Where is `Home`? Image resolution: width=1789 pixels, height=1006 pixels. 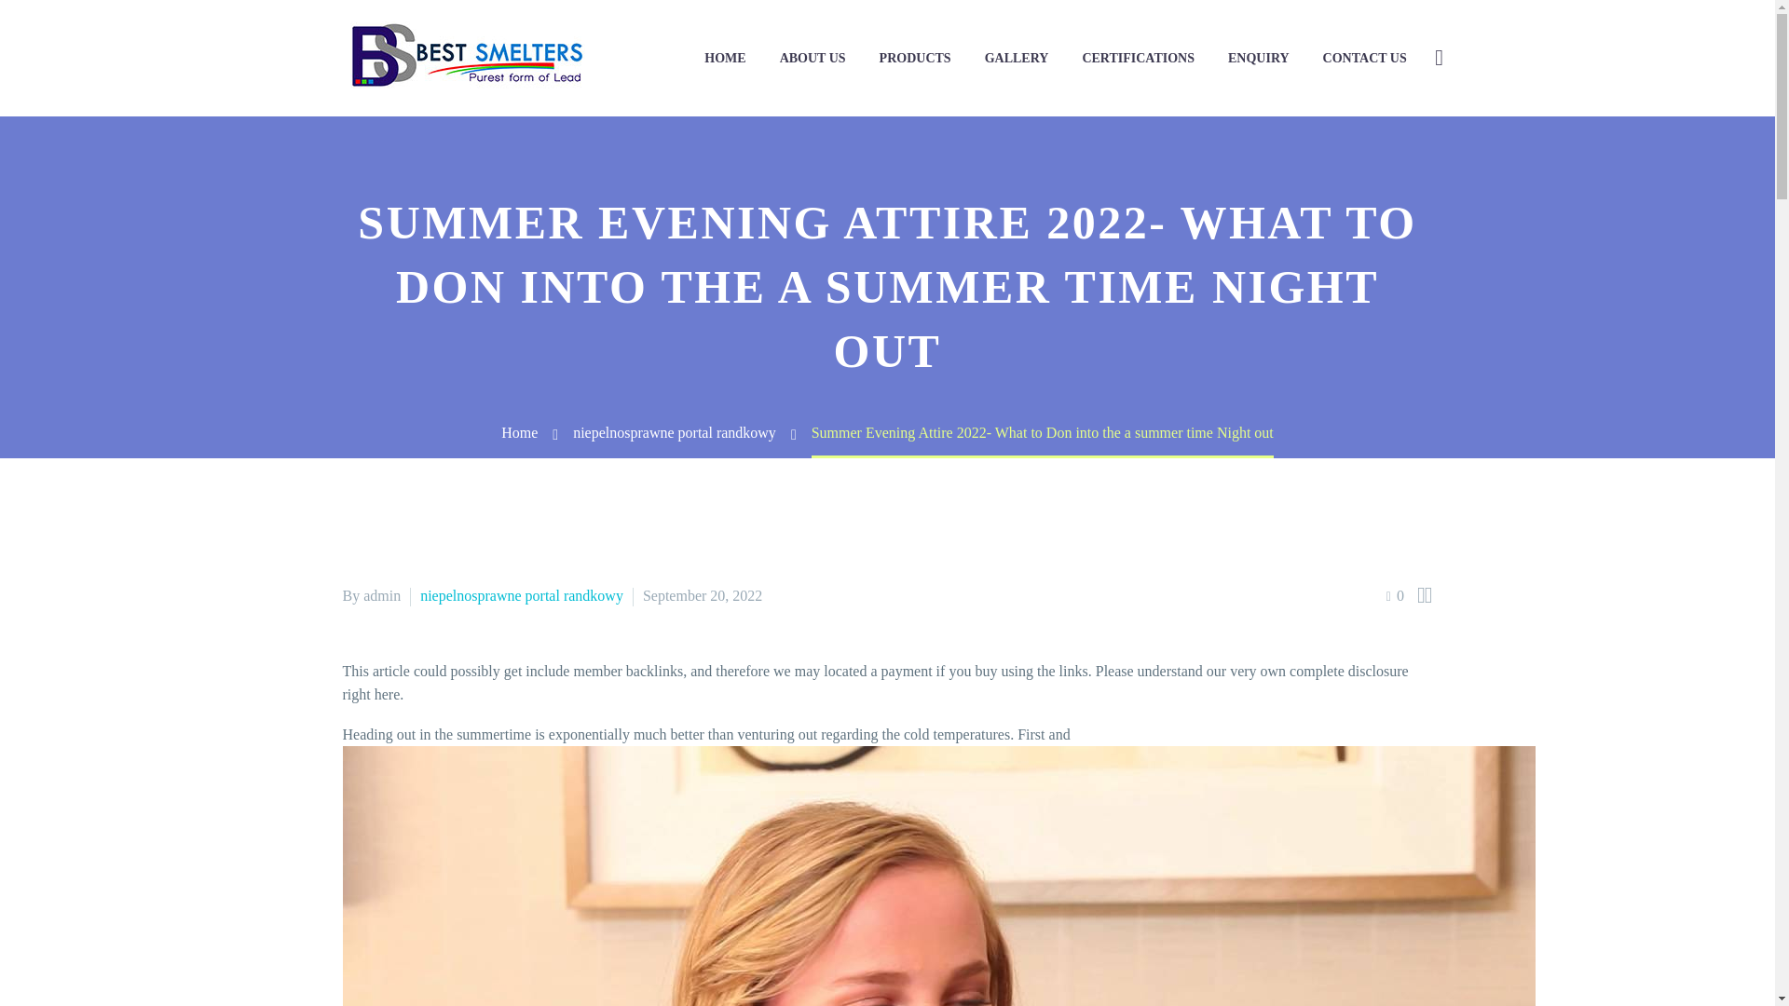 Home is located at coordinates (519, 432).